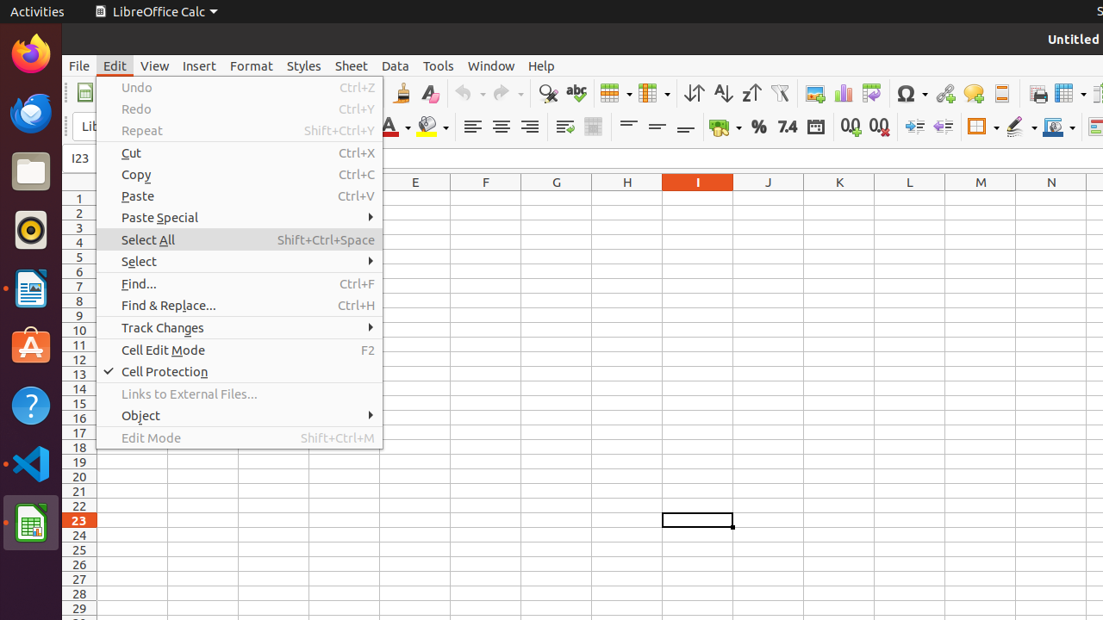  I want to click on File, so click(79, 65).